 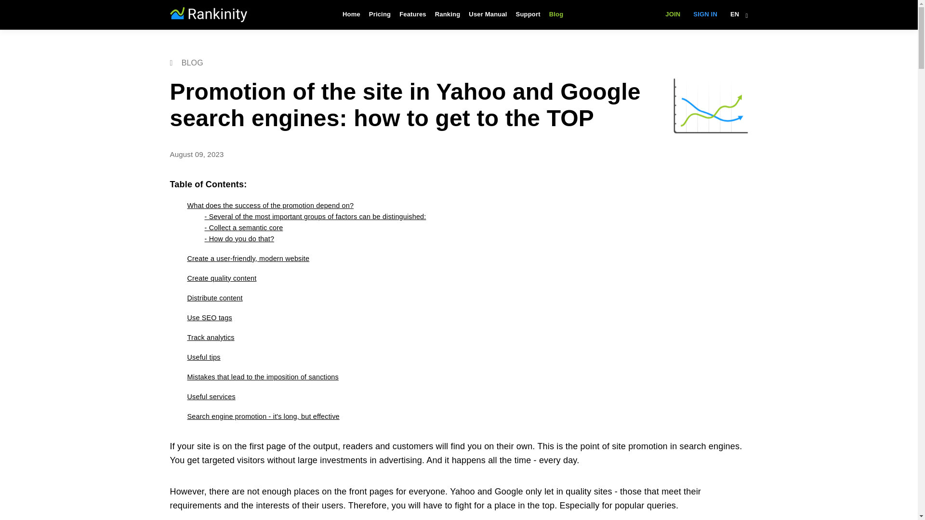 What do you see at coordinates (248, 259) in the screenshot?
I see `Create a user-friendly, modern website` at bounding box center [248, 259].